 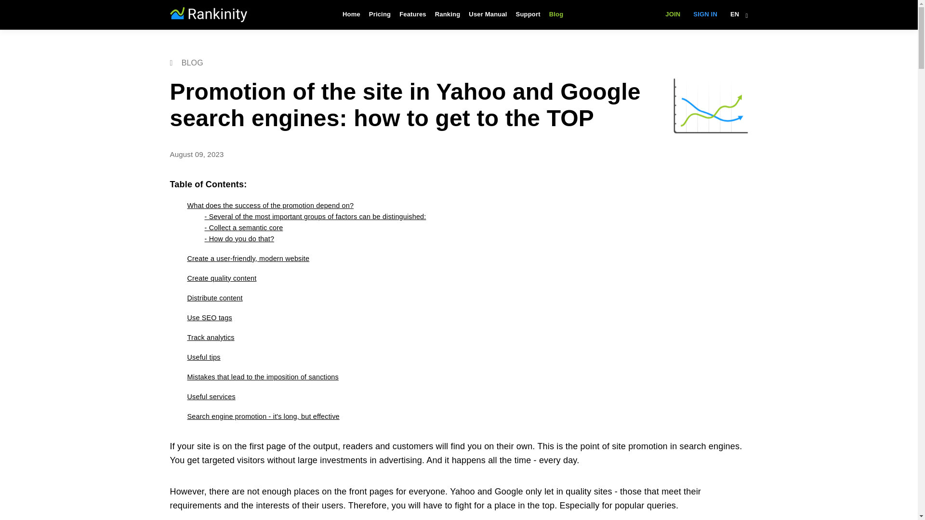 What do you see at coordinates (248, 259) in the screenshot?
I see `Create a user-friendly, modern website` at bounding box center [248, 259].